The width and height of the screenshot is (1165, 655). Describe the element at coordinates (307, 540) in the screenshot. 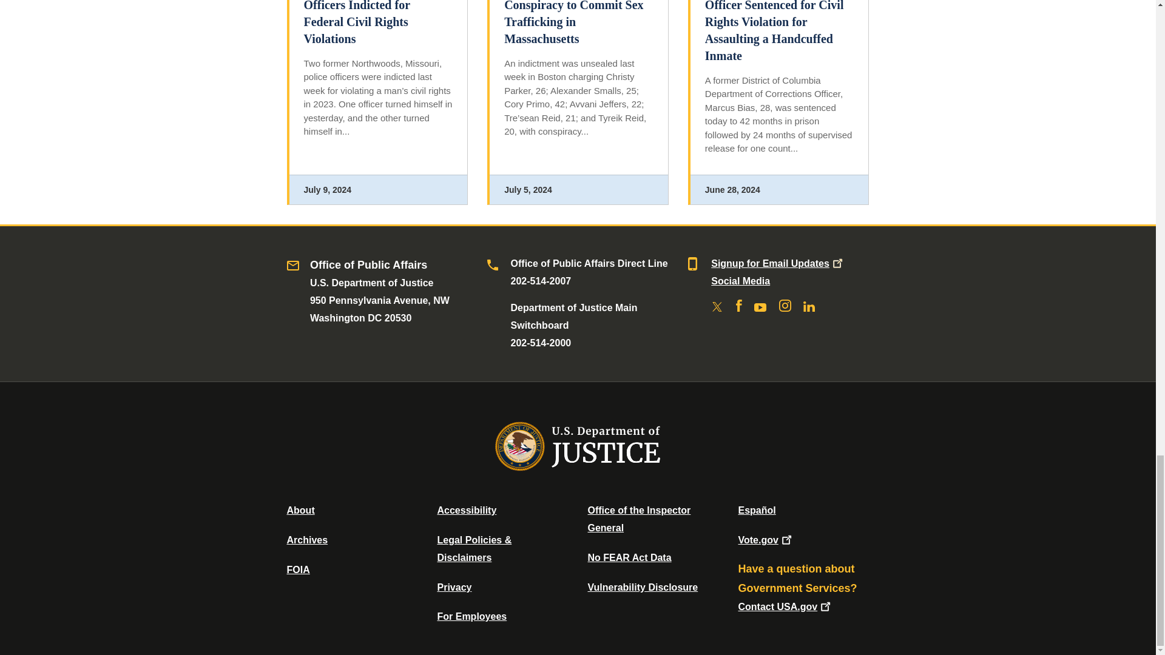

I see `Department of Justice Archive` at that location.